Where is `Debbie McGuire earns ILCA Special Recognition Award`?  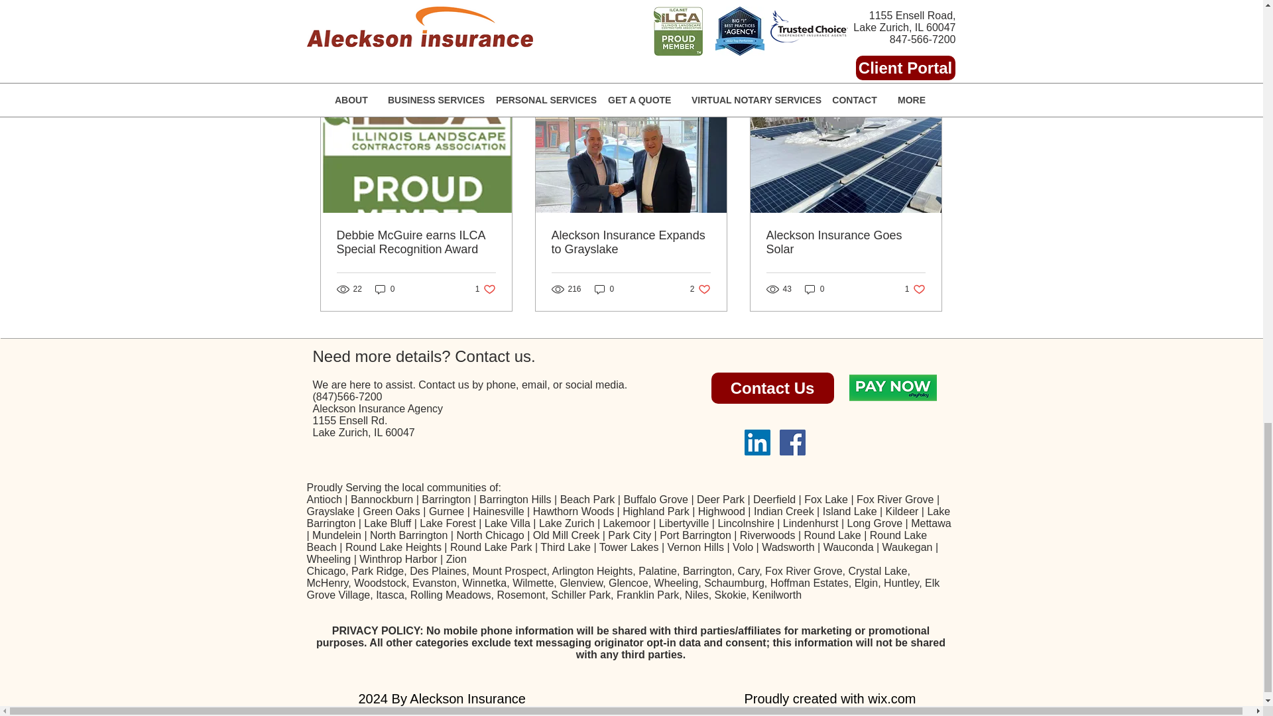 Debbie McGuire earns ILCA Special Recognition Award is located at coordinates (485, 289).